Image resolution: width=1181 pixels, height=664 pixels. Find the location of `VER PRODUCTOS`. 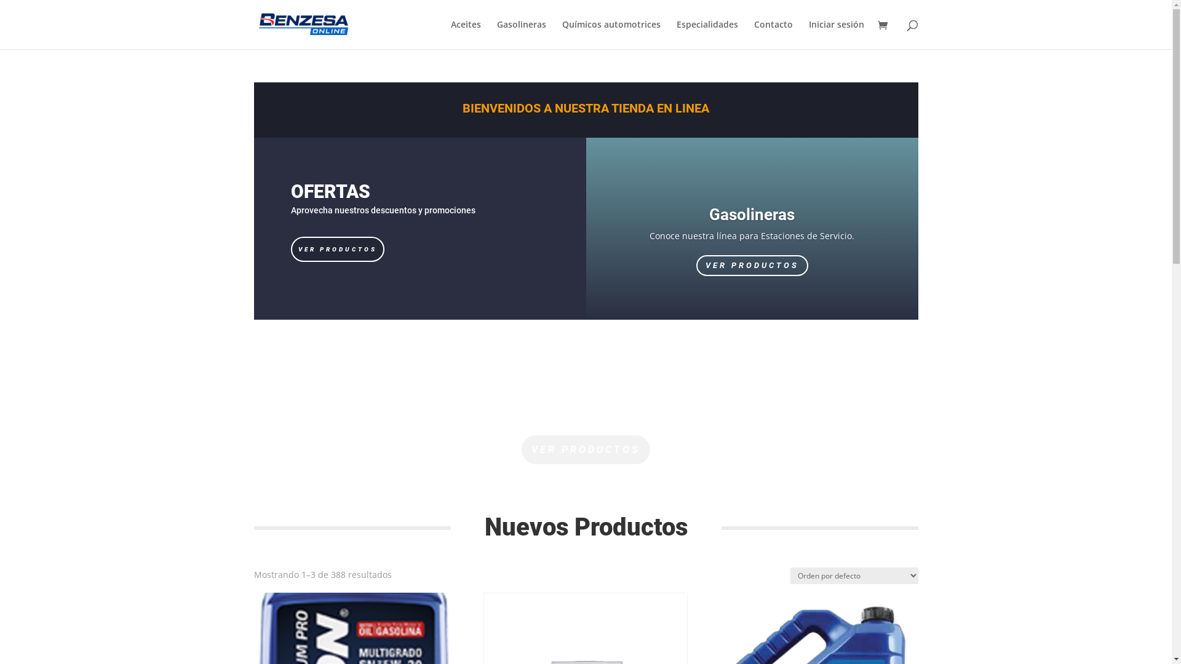

VER PRODUCTOS is located at coordinates (752, 266).